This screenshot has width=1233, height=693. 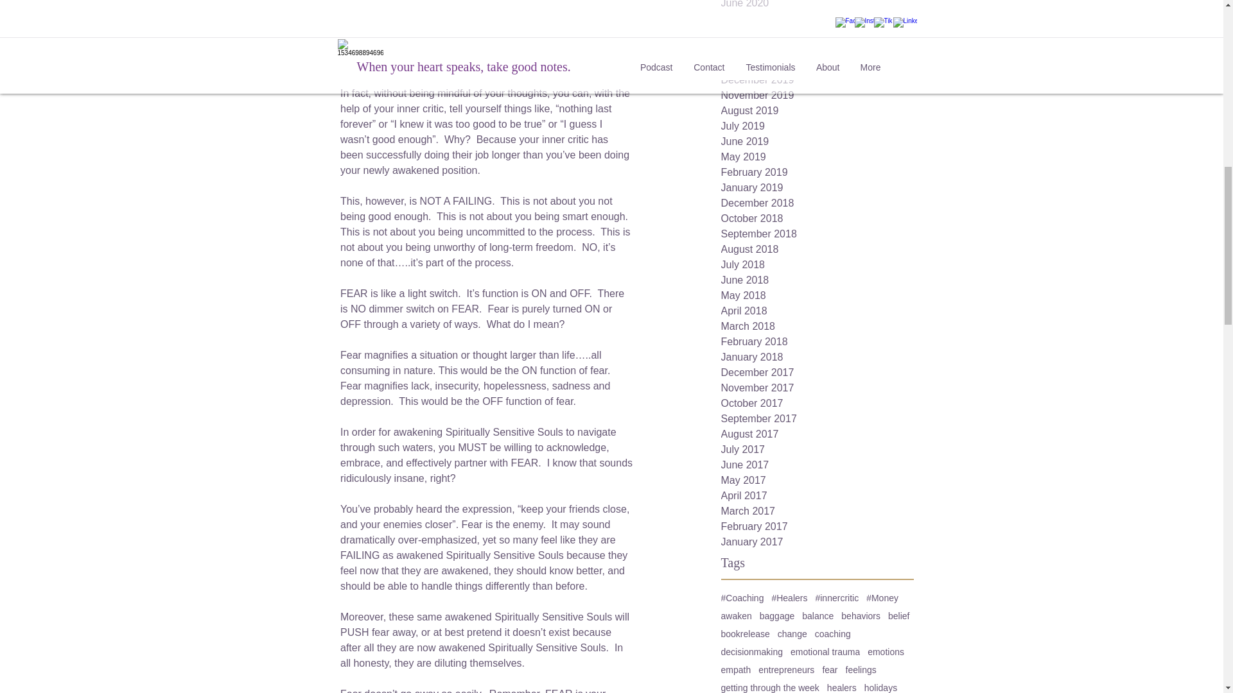 What do you see at coordinates (817, 64) in the screenshot?
I see `January 2020` at bounding box center [817, 64].